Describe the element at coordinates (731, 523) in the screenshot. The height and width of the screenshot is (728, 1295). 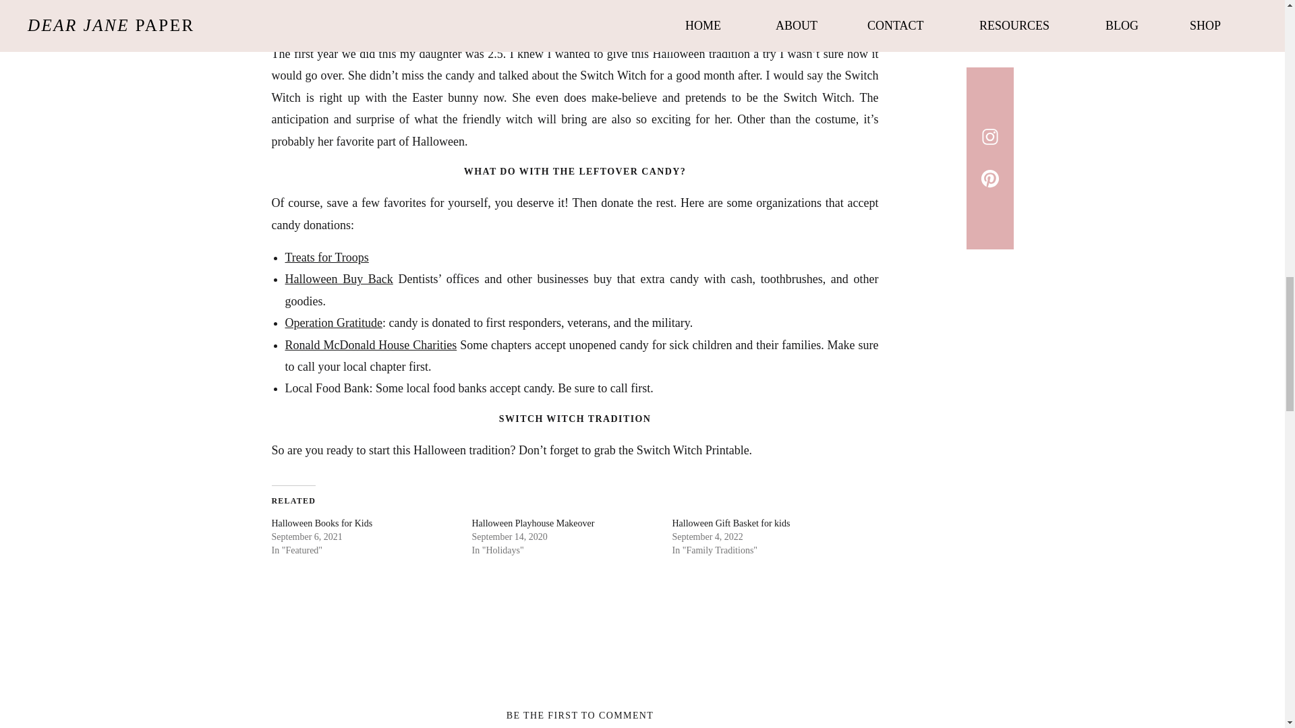
I see `Halloween Gift Basket for kids` at that location.